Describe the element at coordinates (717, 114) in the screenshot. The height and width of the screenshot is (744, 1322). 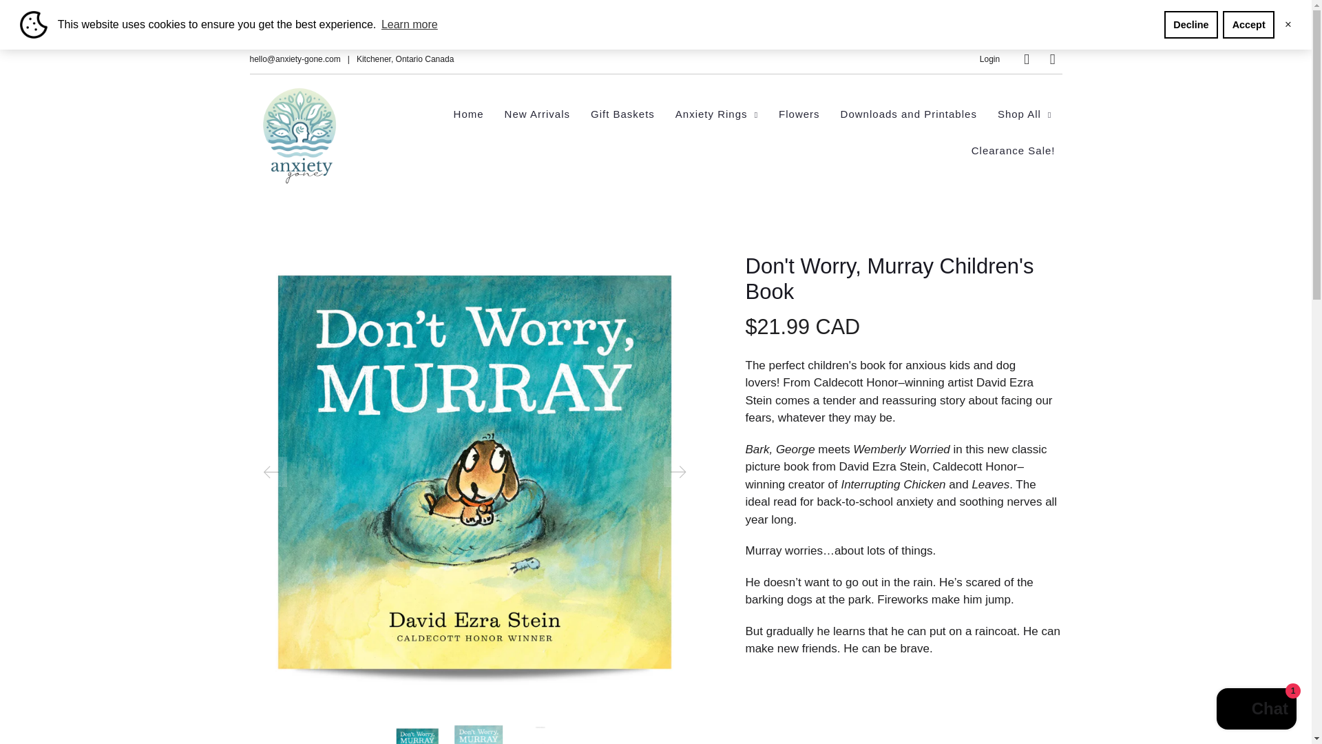
I see `Anxiety Rings` at that location.